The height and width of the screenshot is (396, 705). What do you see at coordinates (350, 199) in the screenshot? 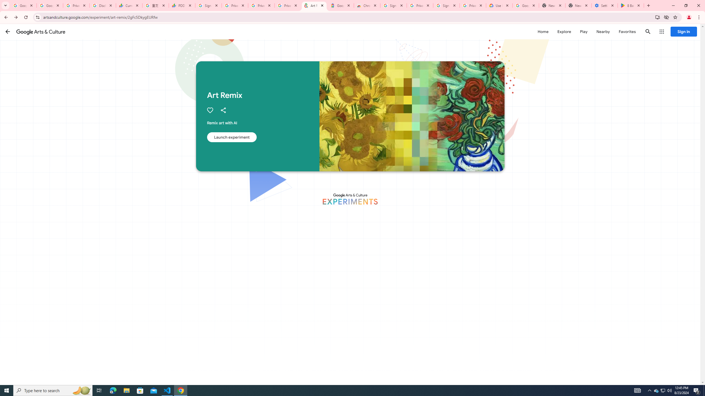
I see `Google Arts & Culture Experiments` at bounding box center [350, 199].